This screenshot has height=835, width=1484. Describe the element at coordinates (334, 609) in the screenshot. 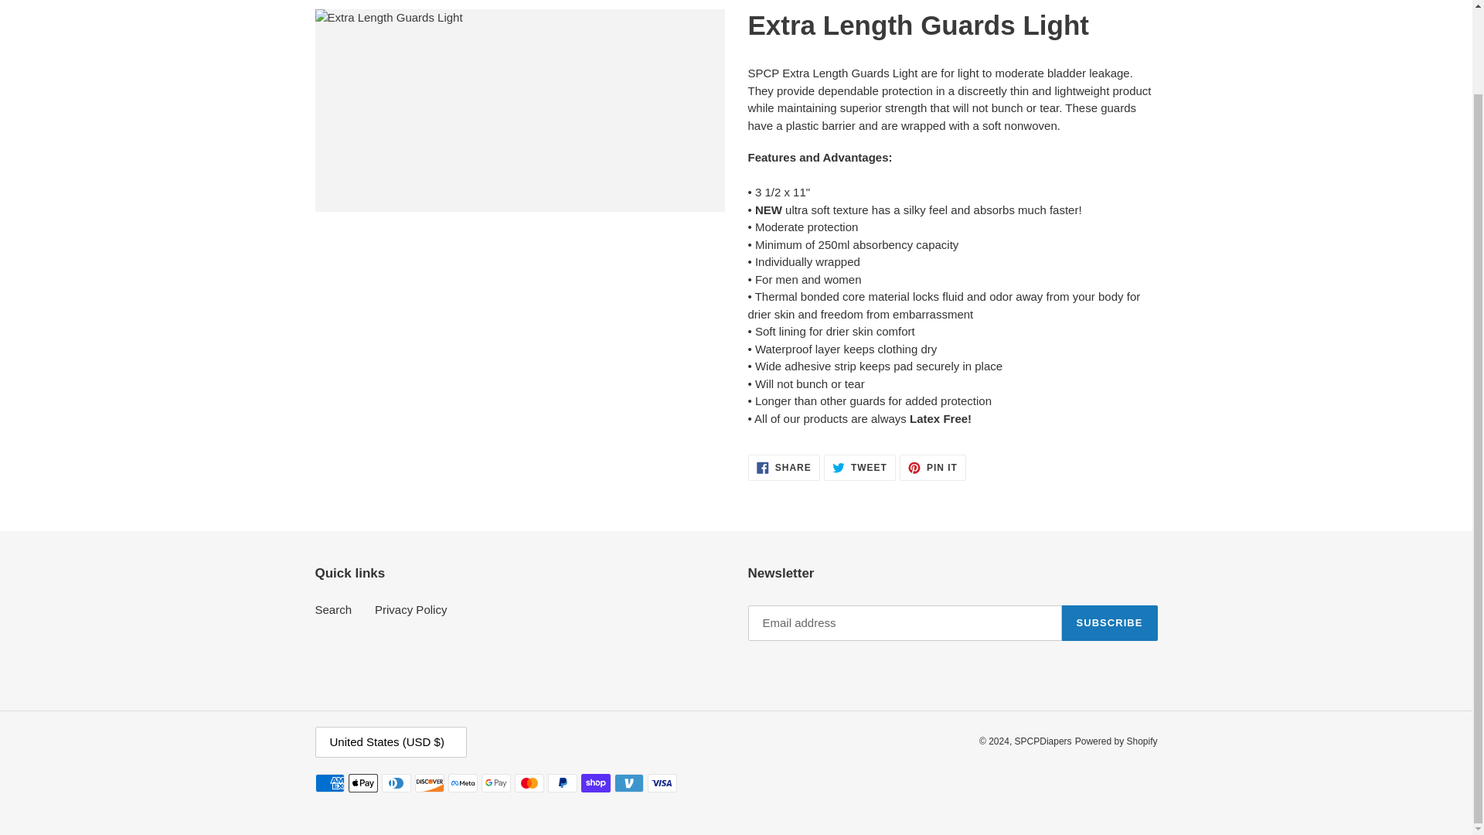

I see `Search` at that location.